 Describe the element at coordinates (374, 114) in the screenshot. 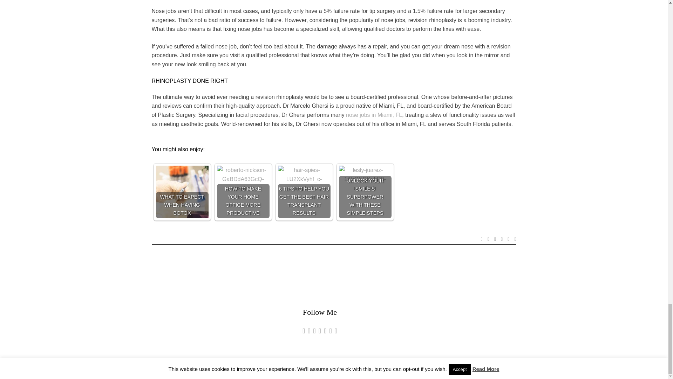

I see `nose jobs in Miami, FL` at that location.